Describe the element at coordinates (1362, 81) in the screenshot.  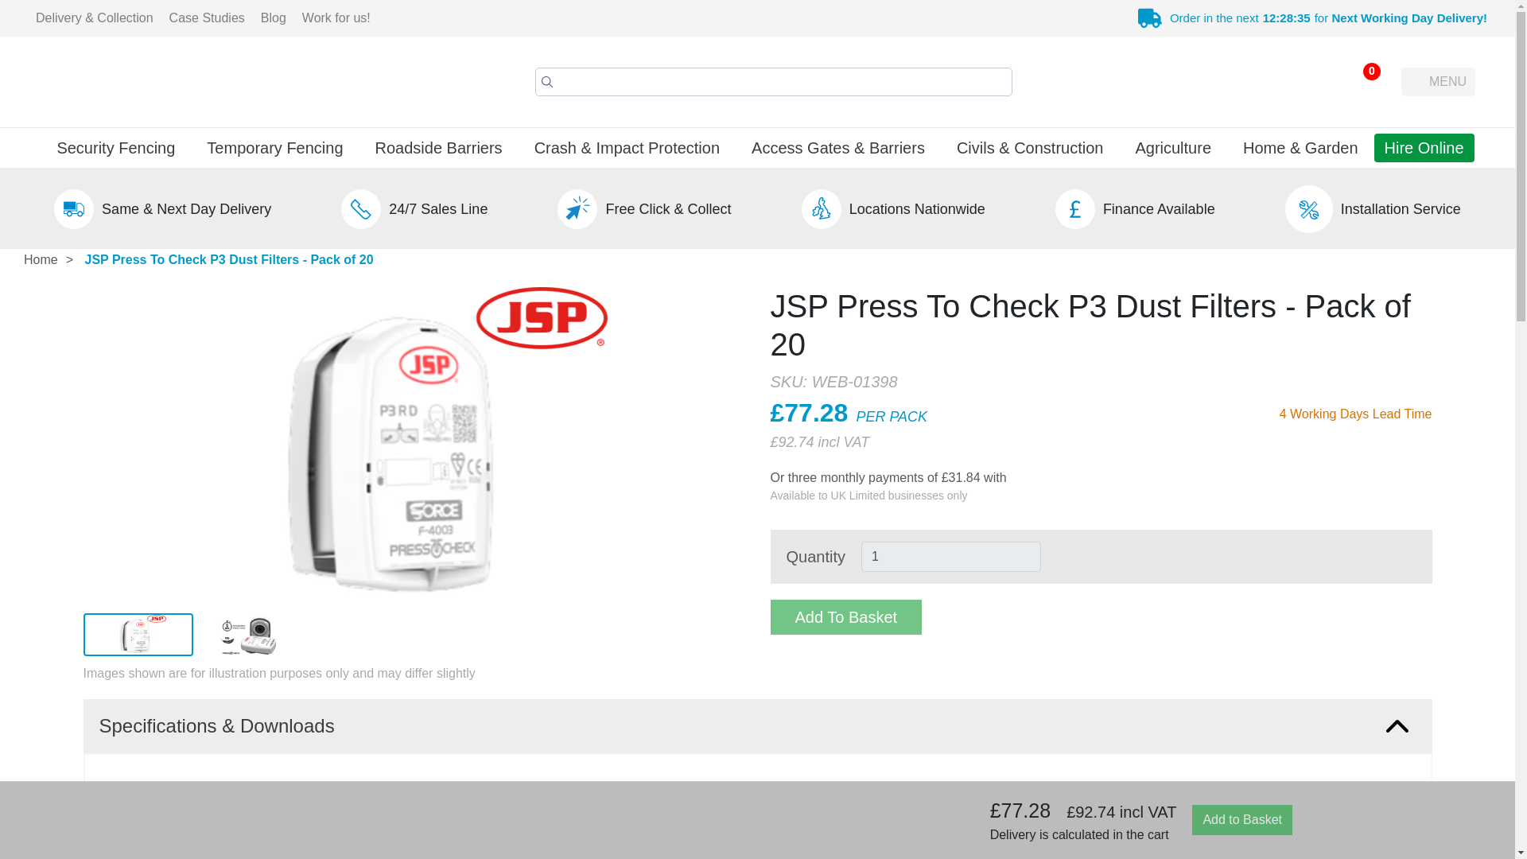
I see `0` at that location.